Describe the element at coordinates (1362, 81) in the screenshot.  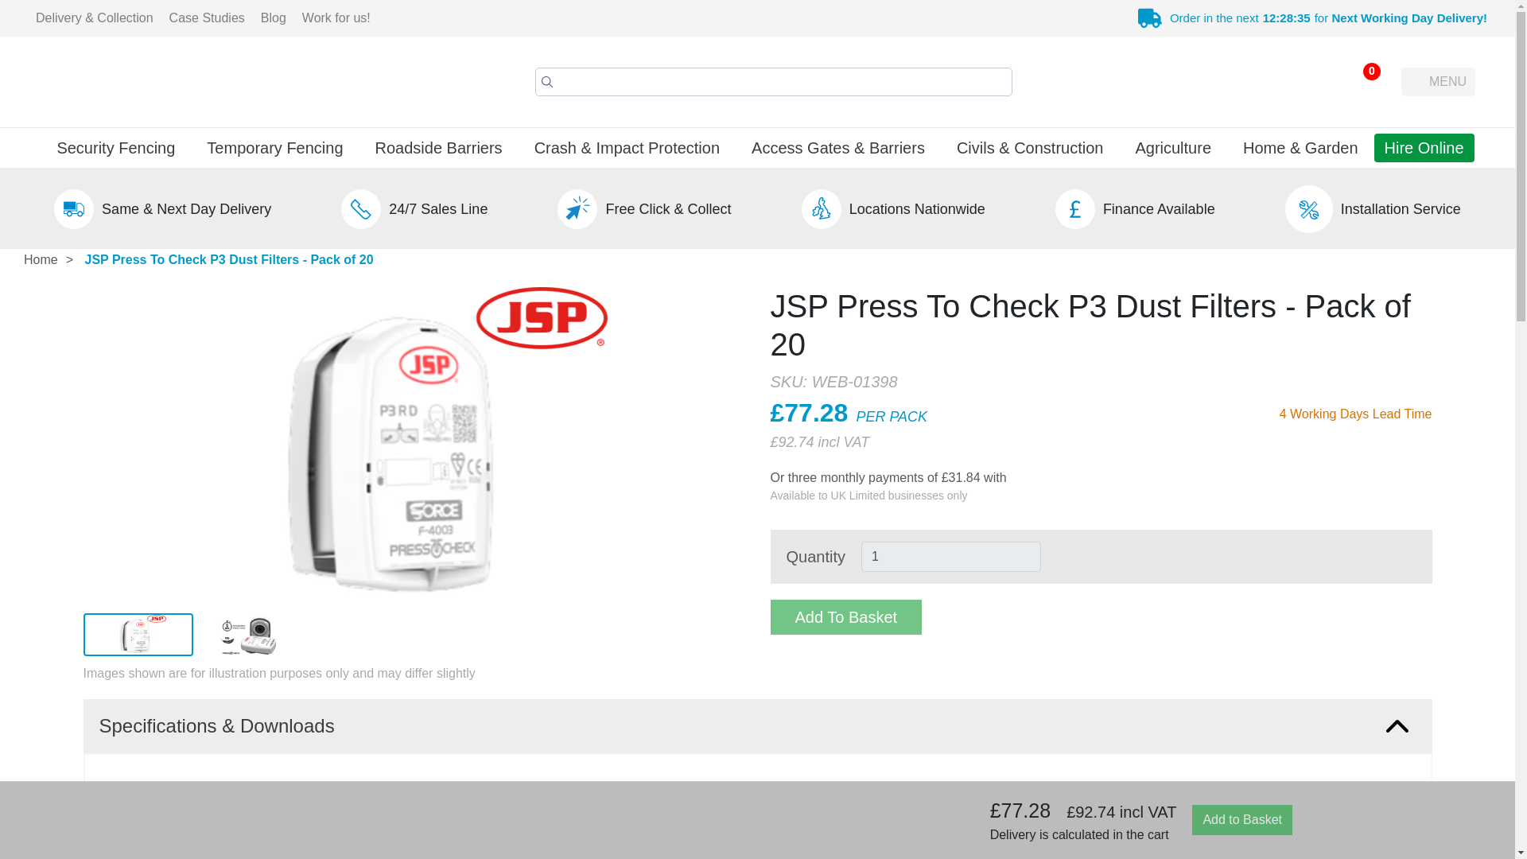
I see `0` at that location.